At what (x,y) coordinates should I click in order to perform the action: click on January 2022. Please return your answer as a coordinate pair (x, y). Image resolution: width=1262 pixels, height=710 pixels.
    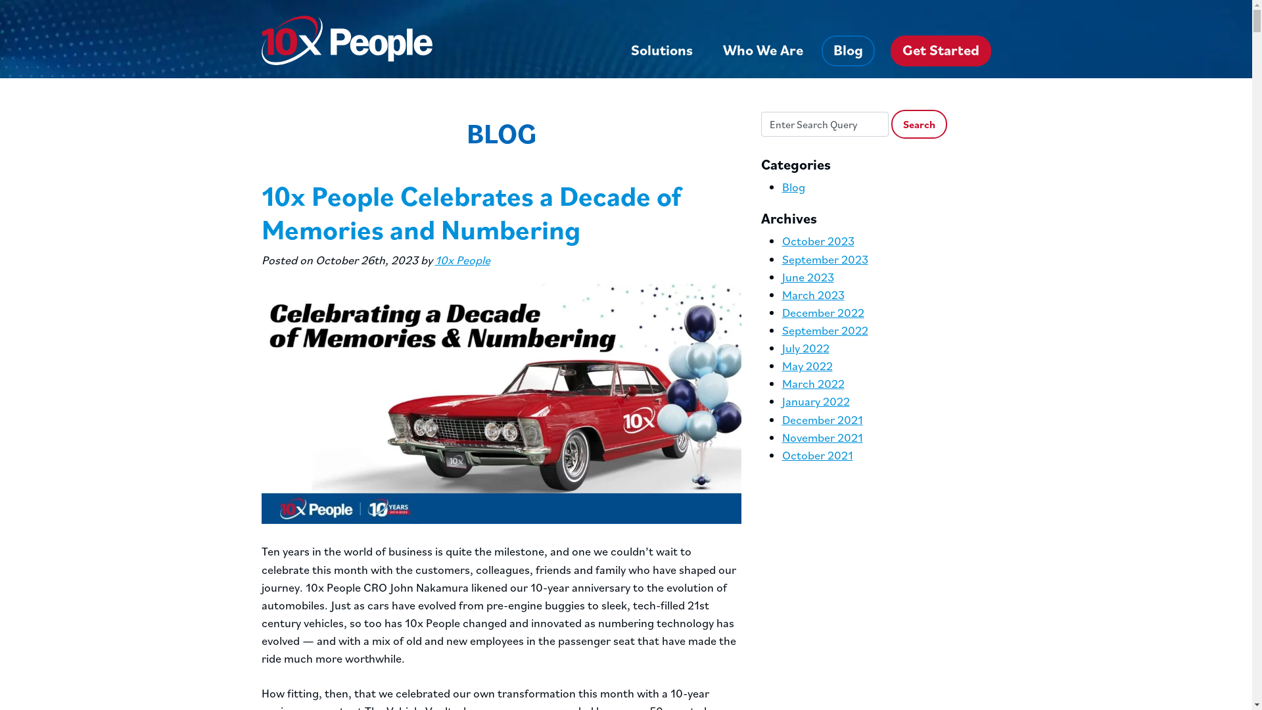
    Looking at the image, I should click on (816, 401).